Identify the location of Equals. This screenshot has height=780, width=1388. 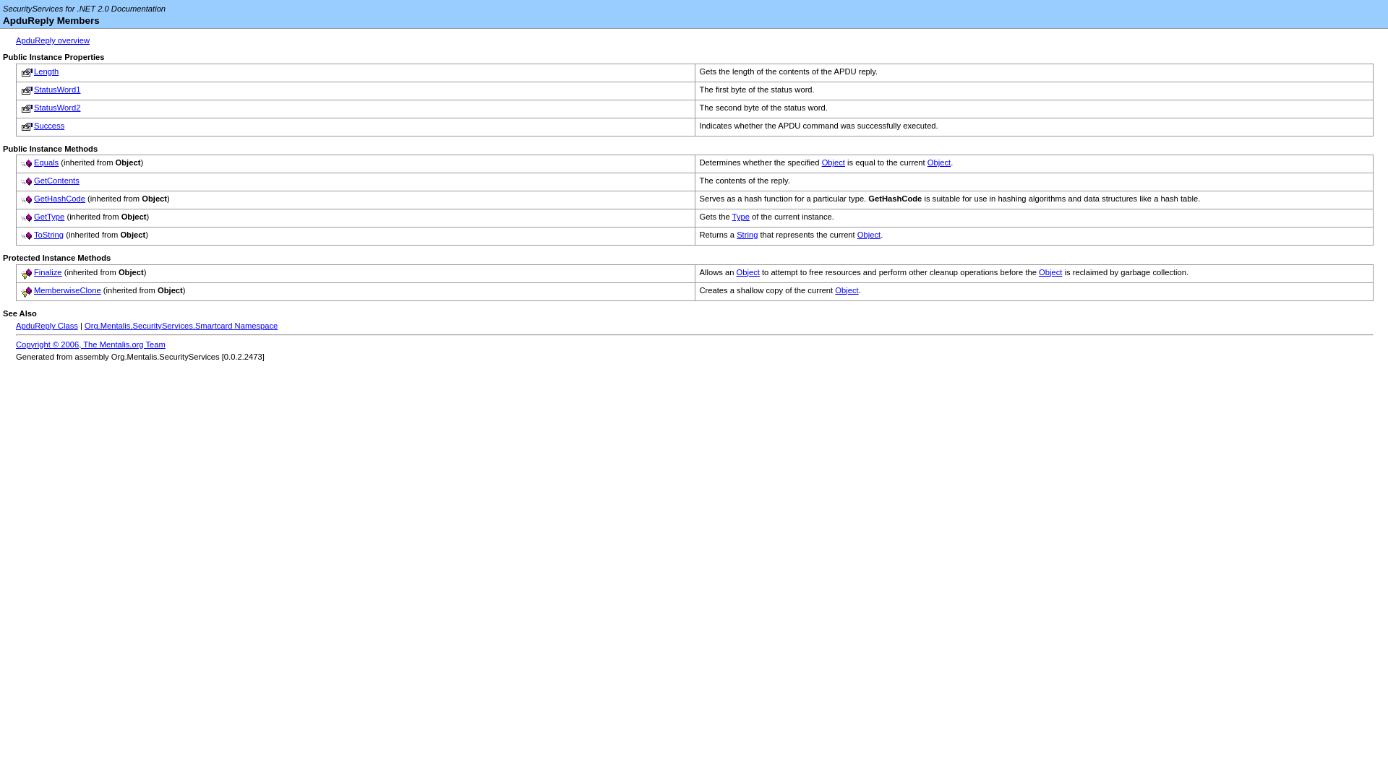
(46, 162).